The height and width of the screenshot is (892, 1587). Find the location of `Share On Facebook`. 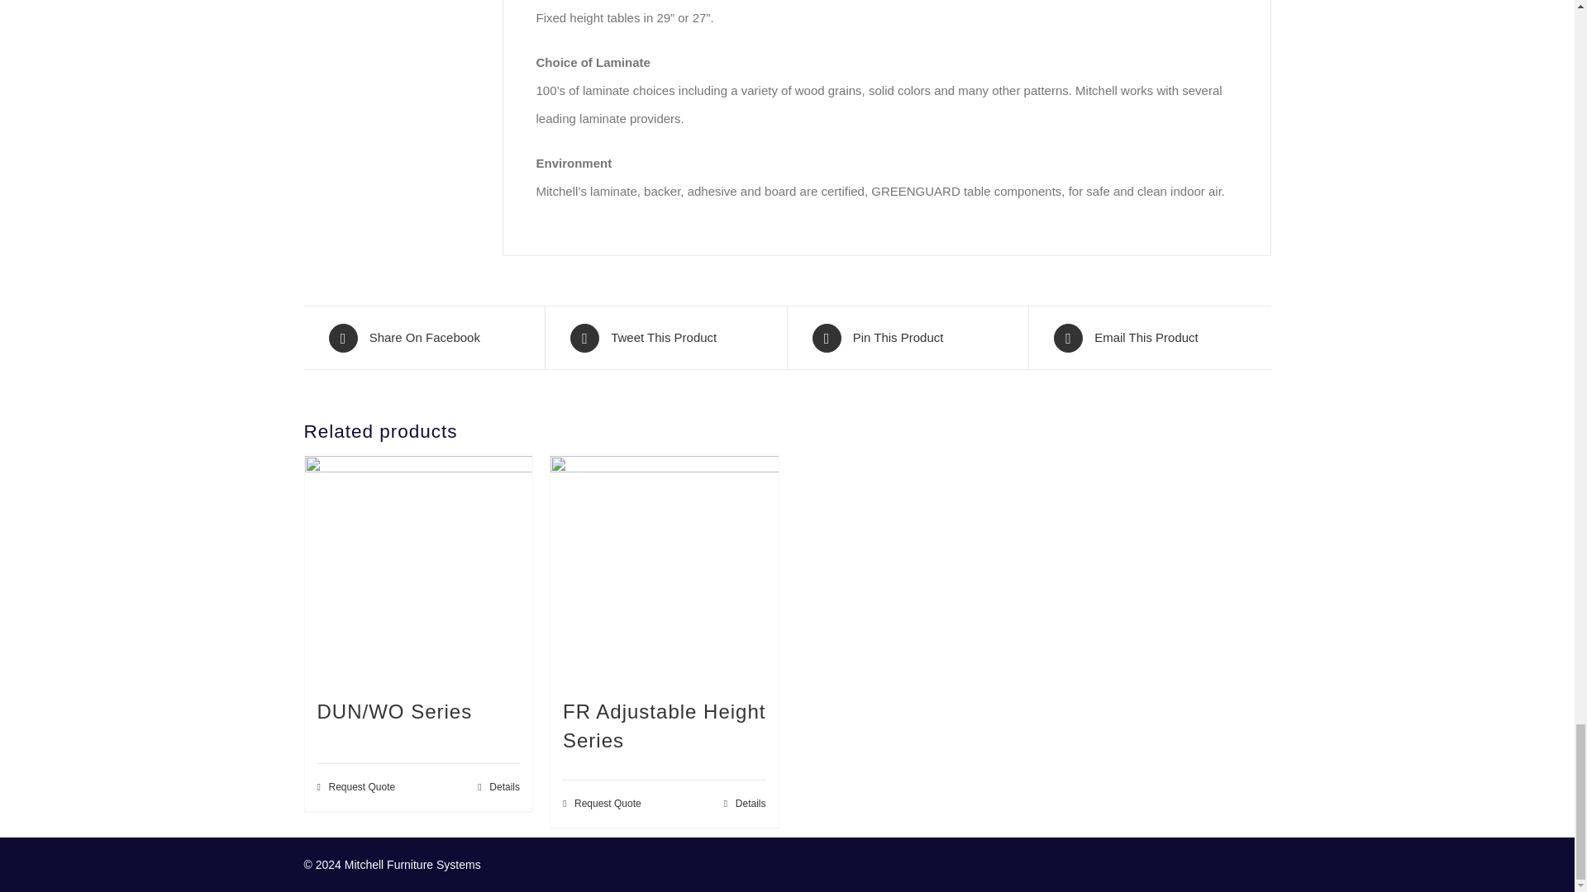

Share On Facebook is located at coordinates (424, 337).